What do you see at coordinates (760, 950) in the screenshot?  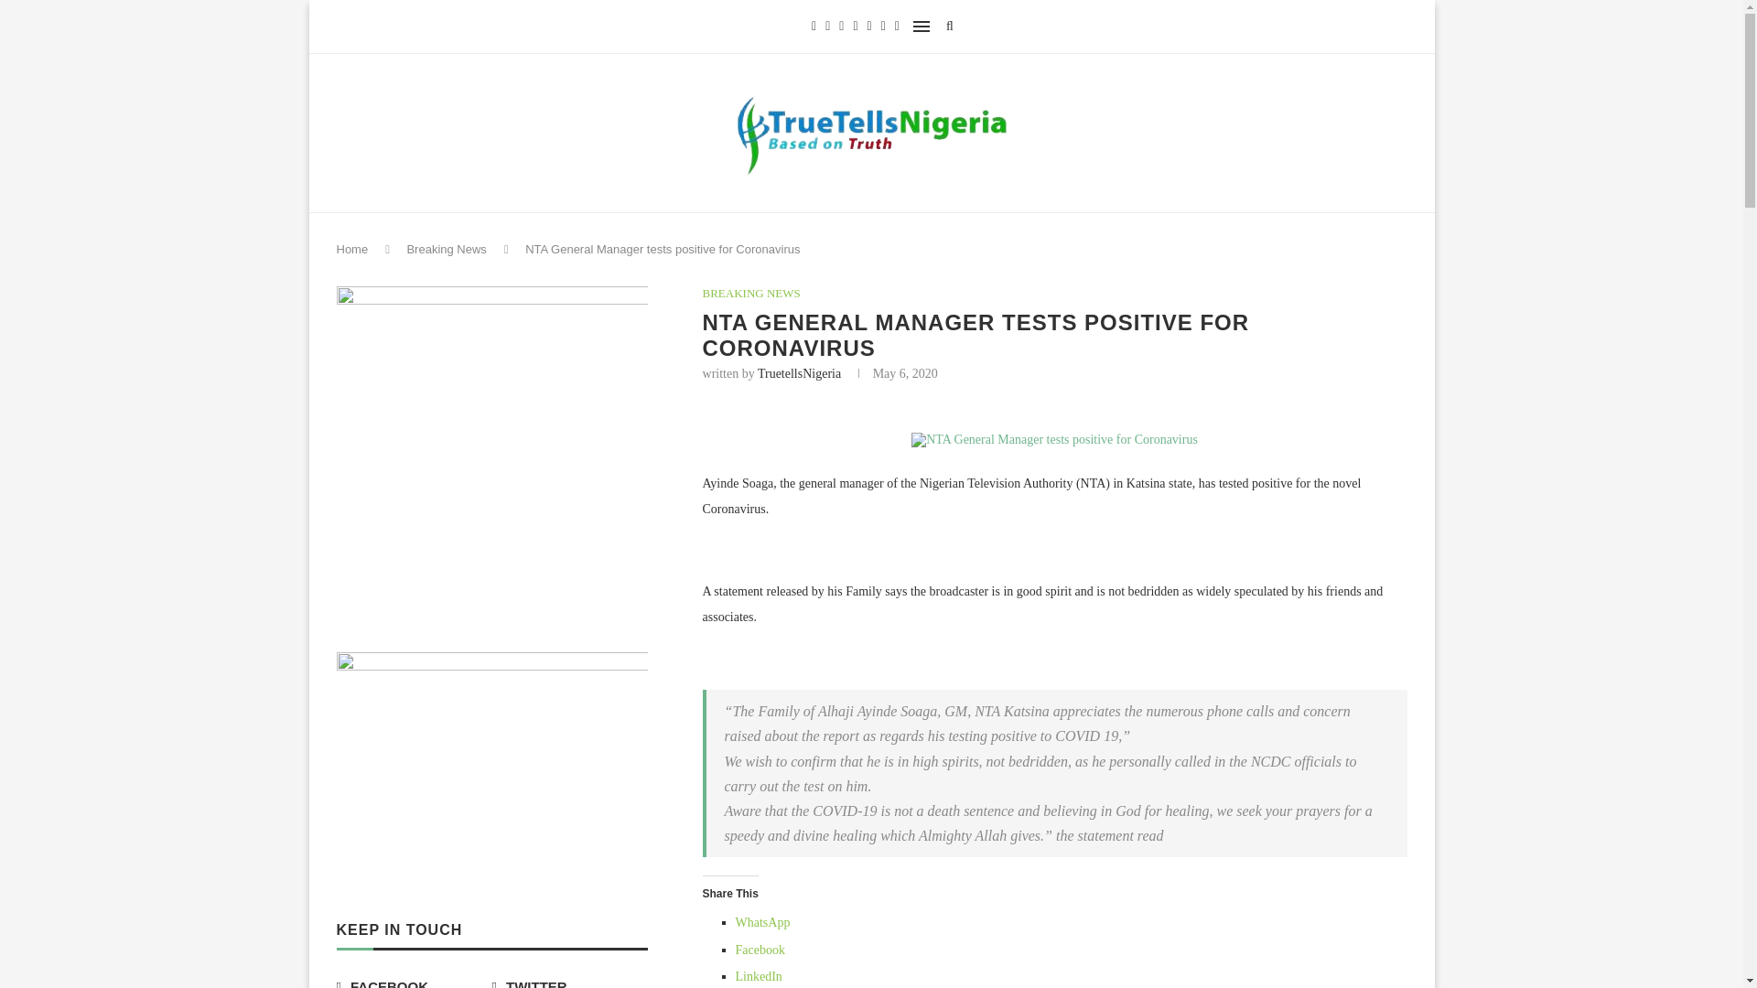 I see `Click to share on Facebook` at bounding box center [760, 950].